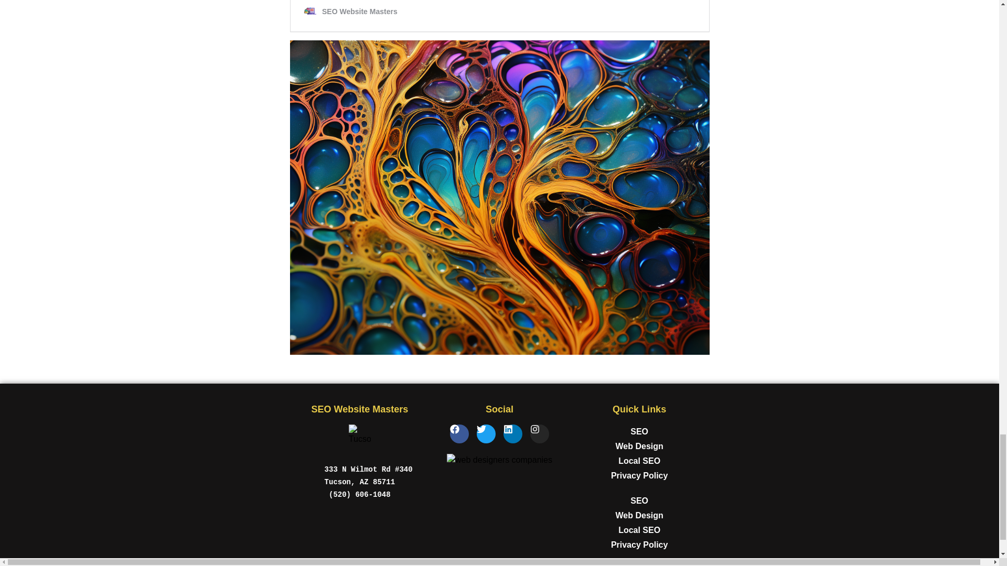  What do you see at coordinates (639, 500) in the screenshot?
I see `SEO` at bounding box center [639, 500].